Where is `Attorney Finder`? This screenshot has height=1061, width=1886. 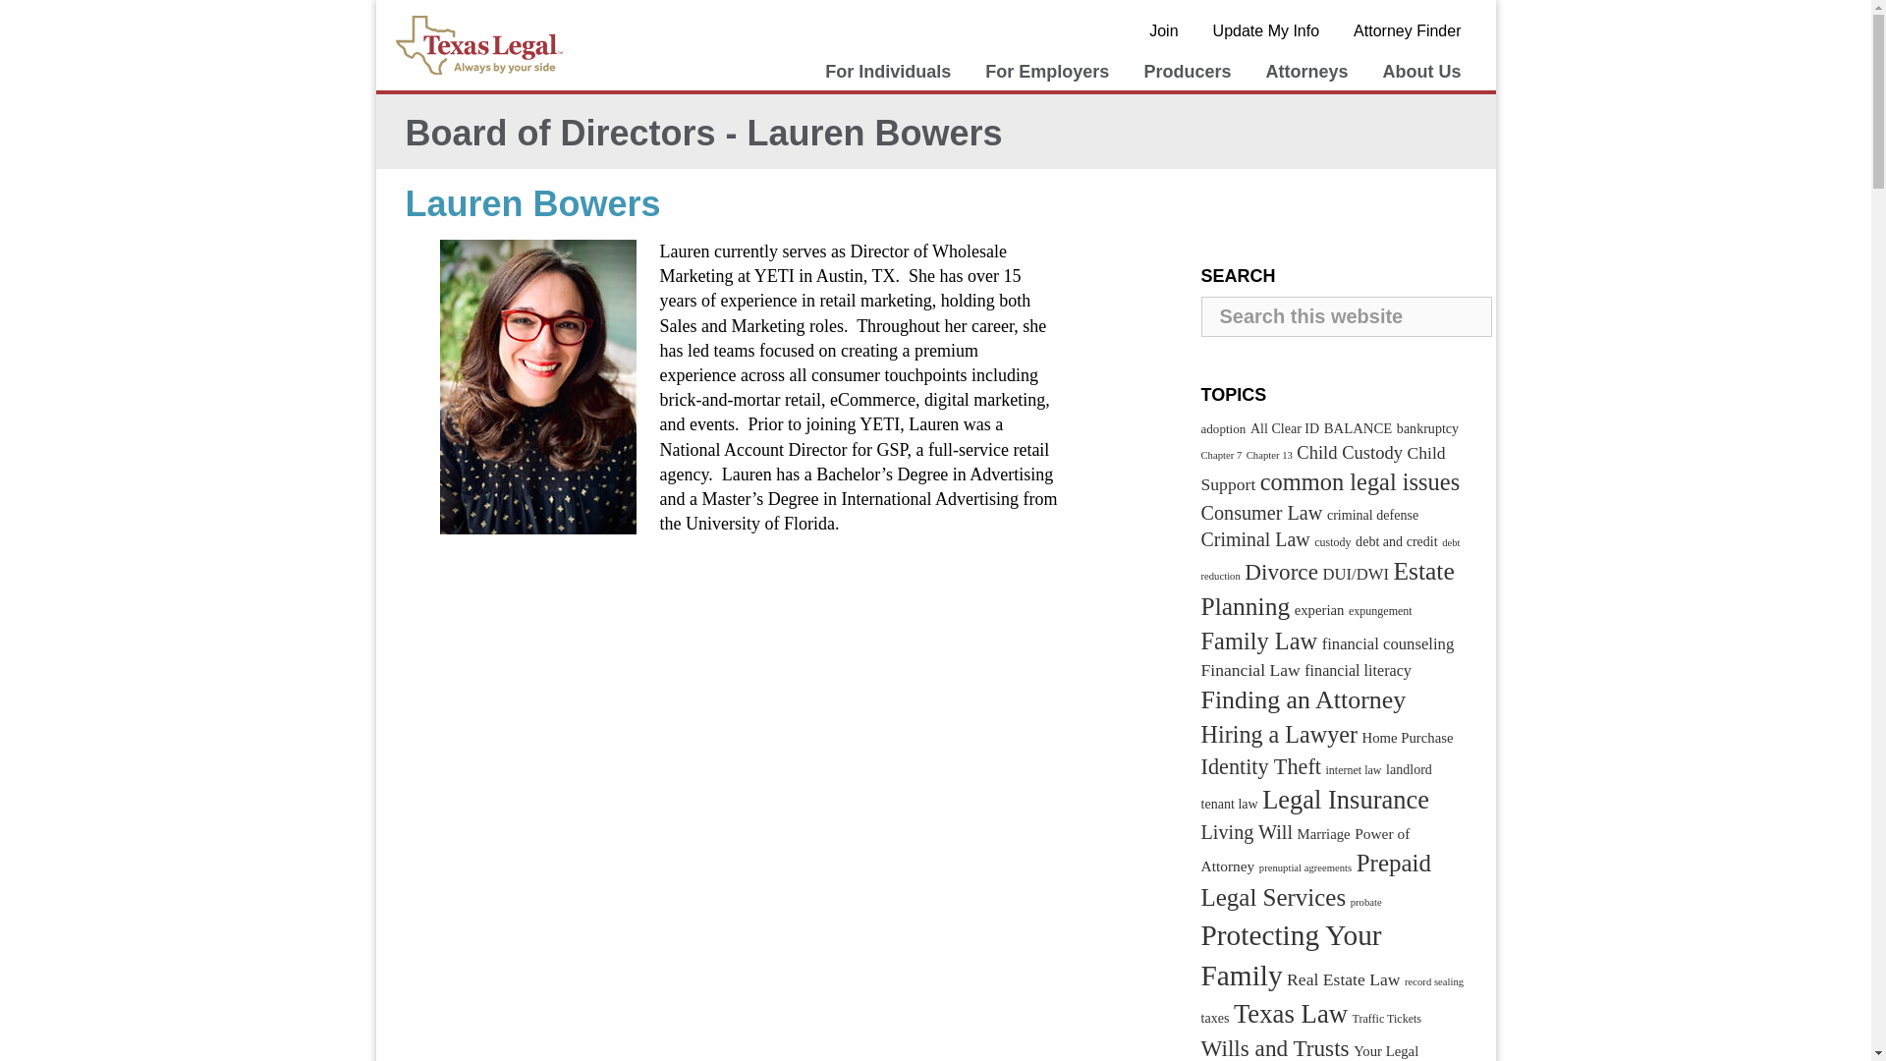
Attorney Finder is located at coordinates (1407, 31).